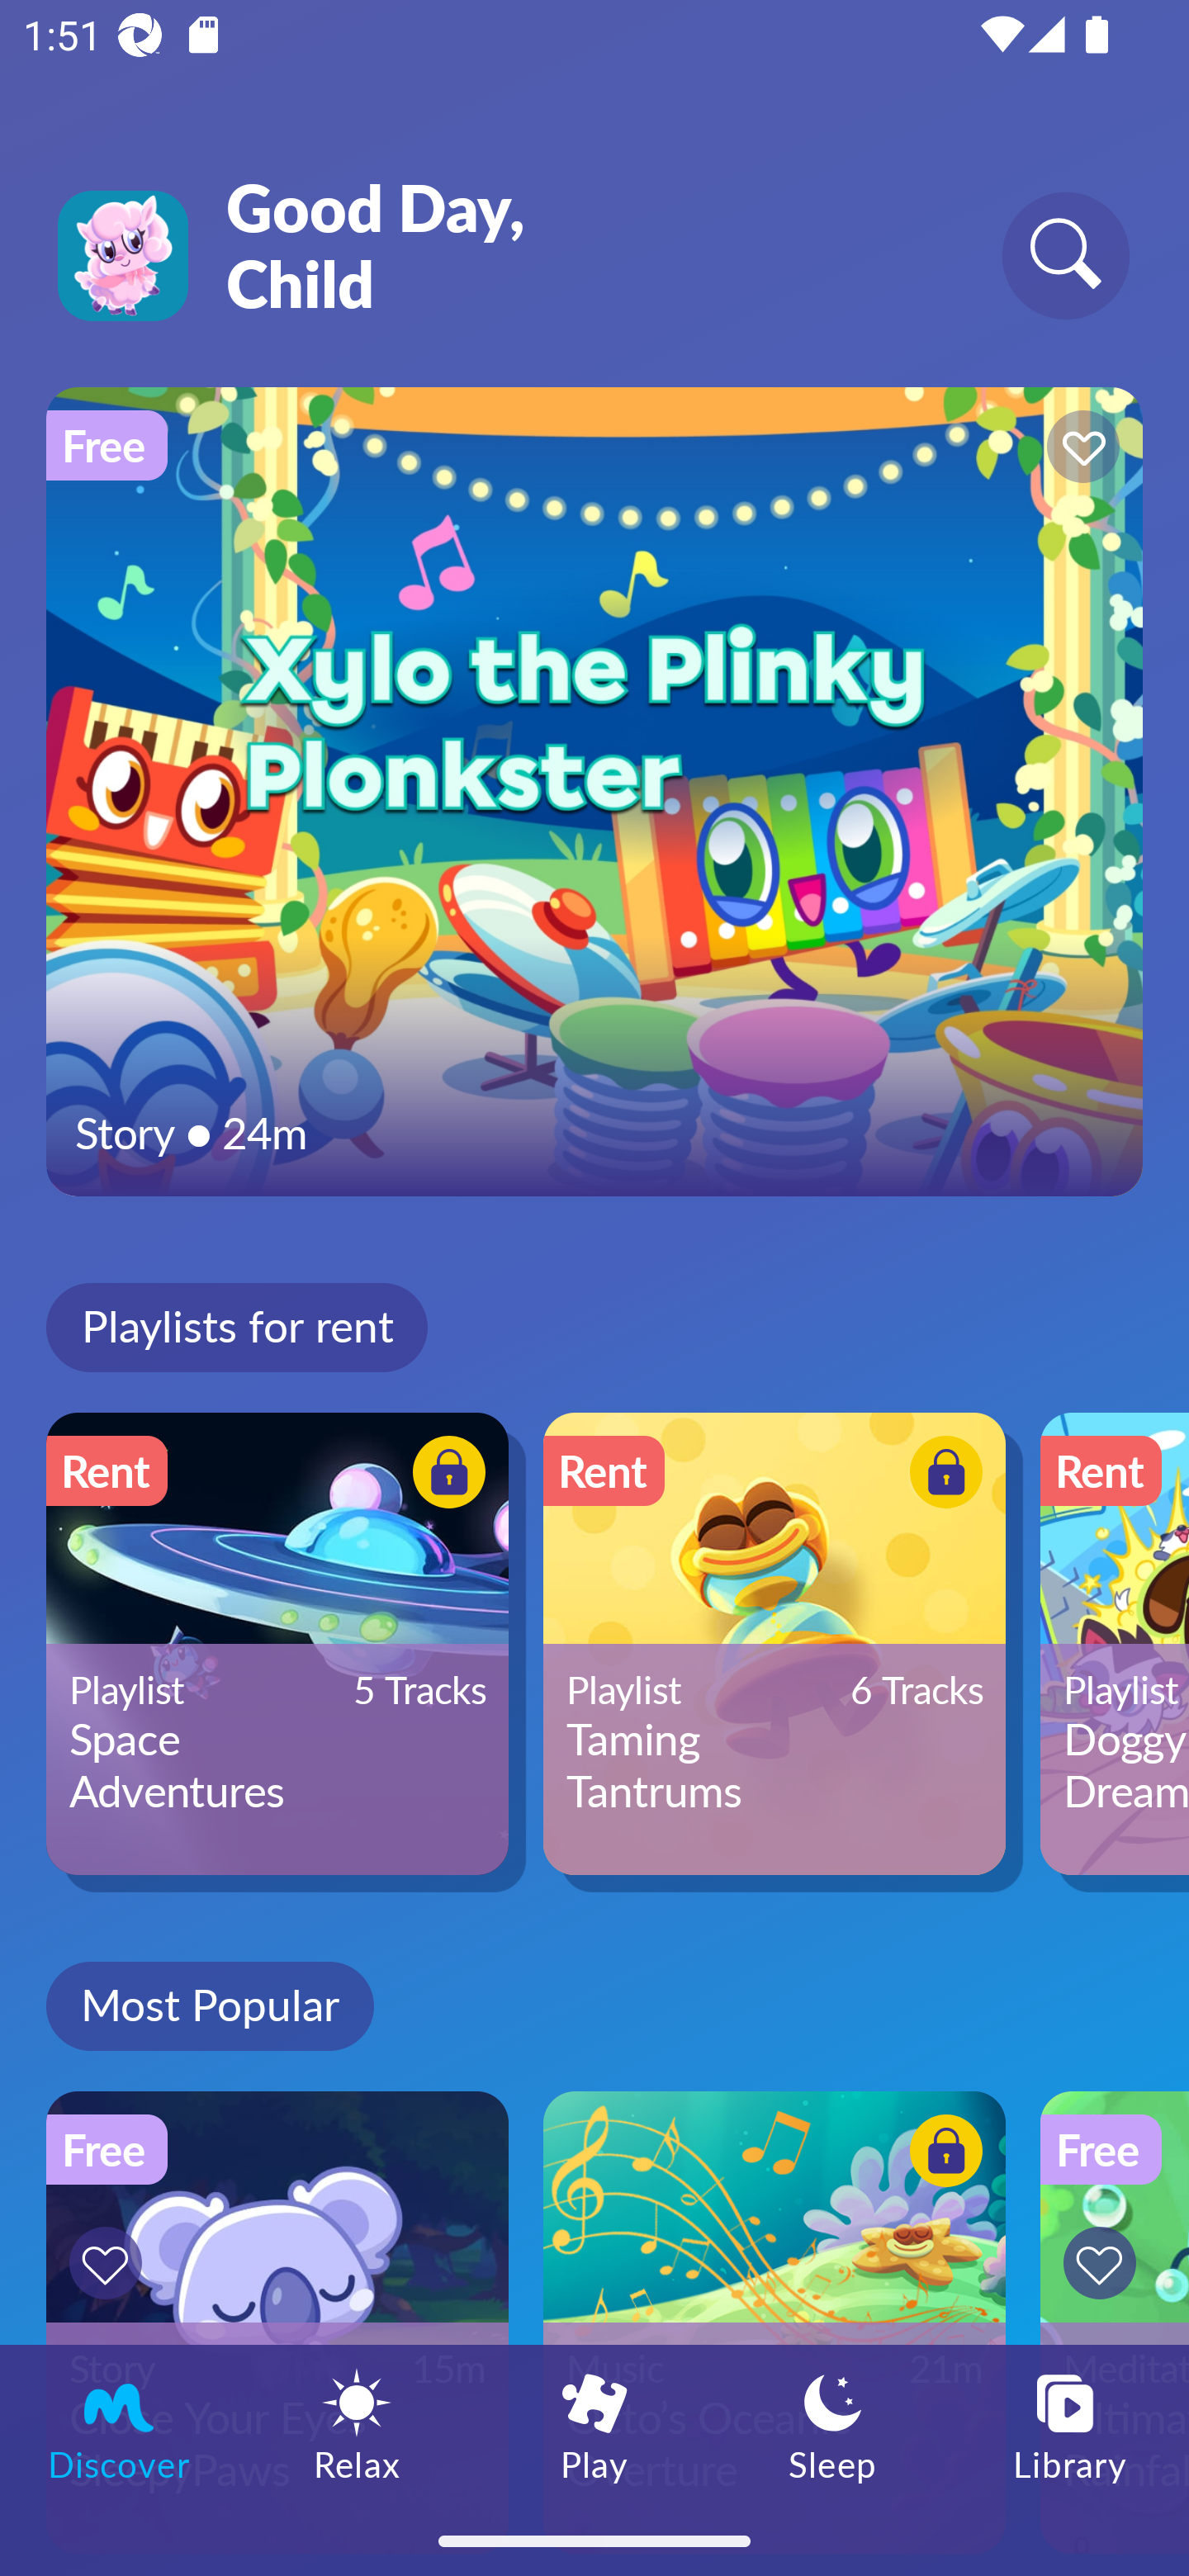 This screenshot has width=1189, height=2576. What do you see at coordinates (594, 791) in the screenshot?
I see `Featured Content Free Button Story ● 24m` at bounding box center [594, 791].